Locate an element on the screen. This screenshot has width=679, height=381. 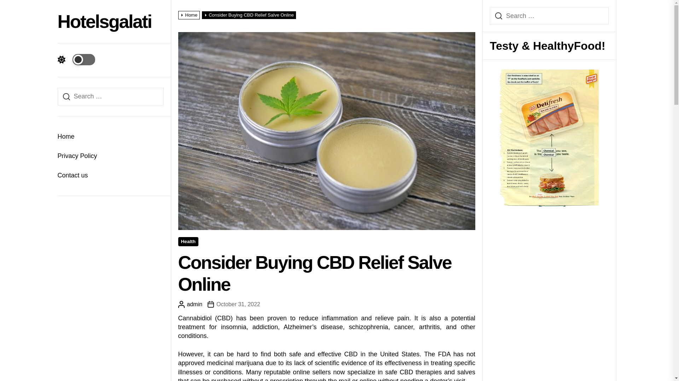
Home is located at coordinates (190, 15).